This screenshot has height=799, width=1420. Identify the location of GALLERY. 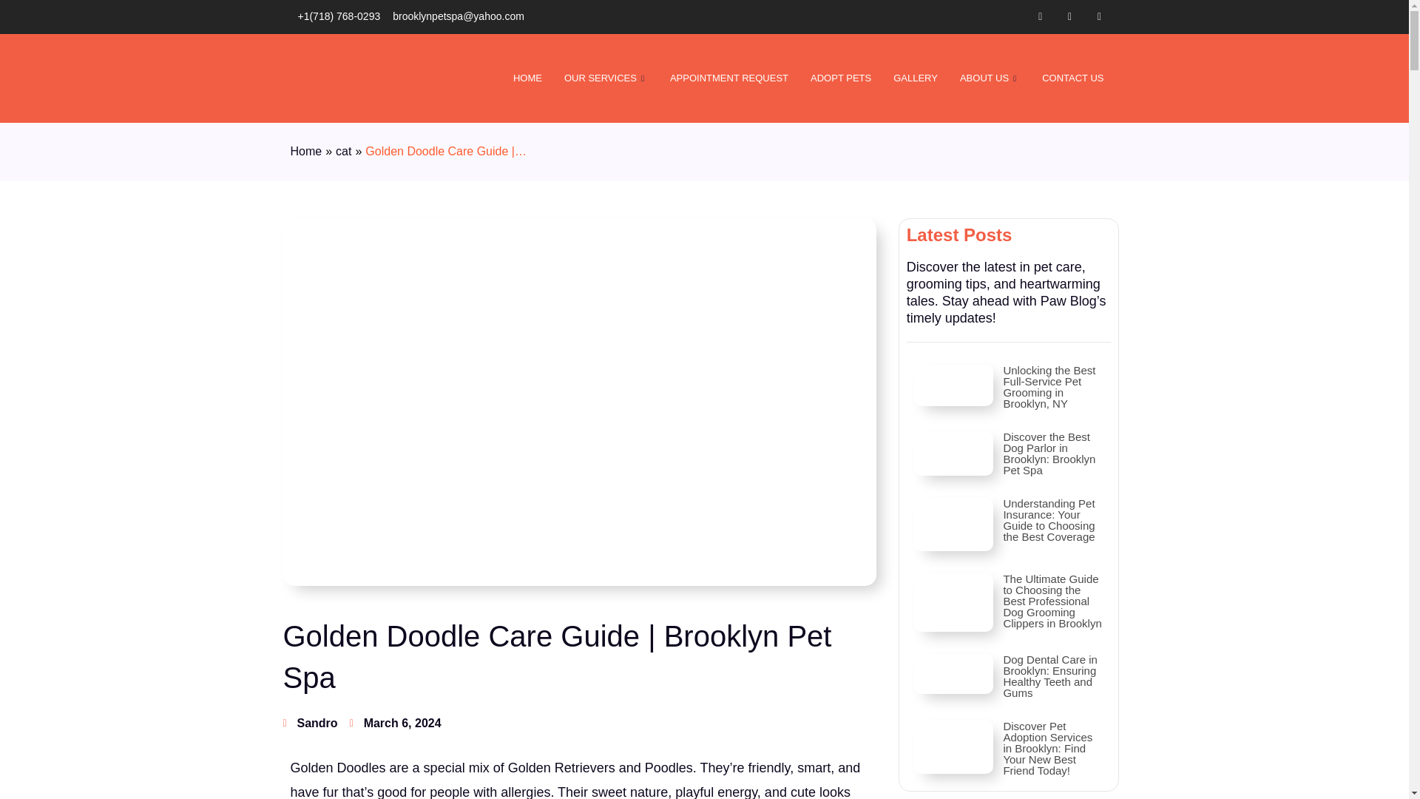
(915, 78).